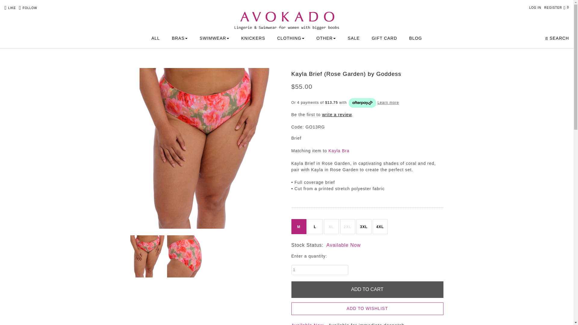  I want to click on SEARCH, so click(557, 39).